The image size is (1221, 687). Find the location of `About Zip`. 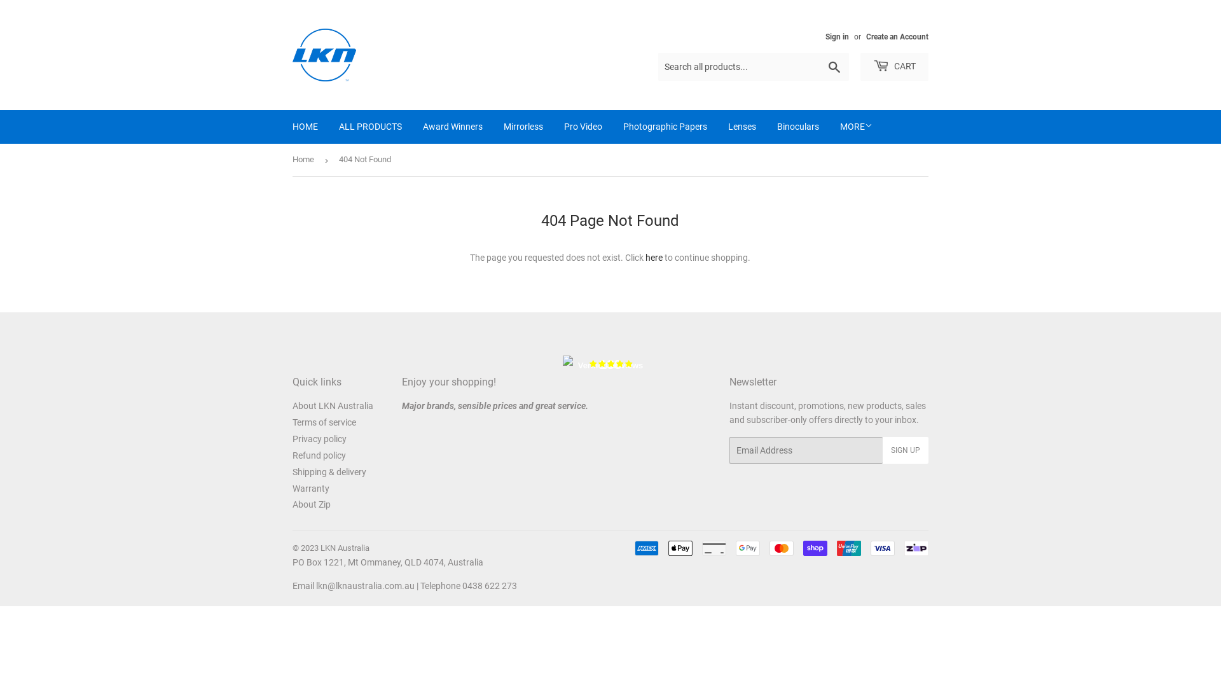

About Zip is located at coordinates (312, 504).